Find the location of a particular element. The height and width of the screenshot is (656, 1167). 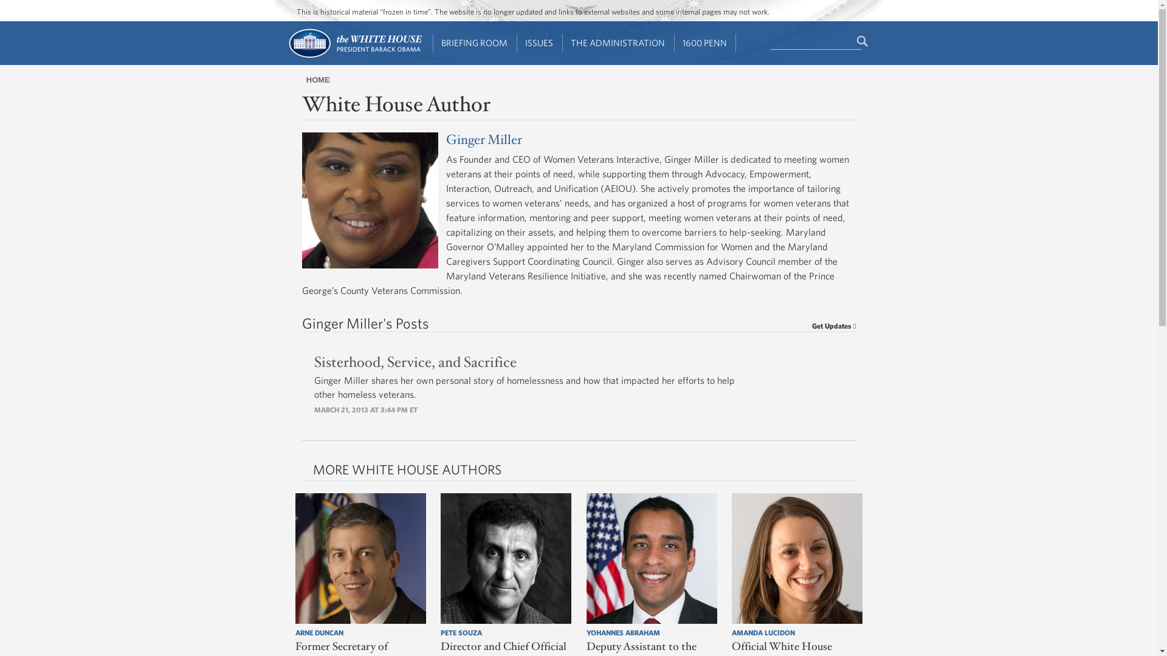

Enter the terms you wish to search for. is located at coordinates (816, 42).